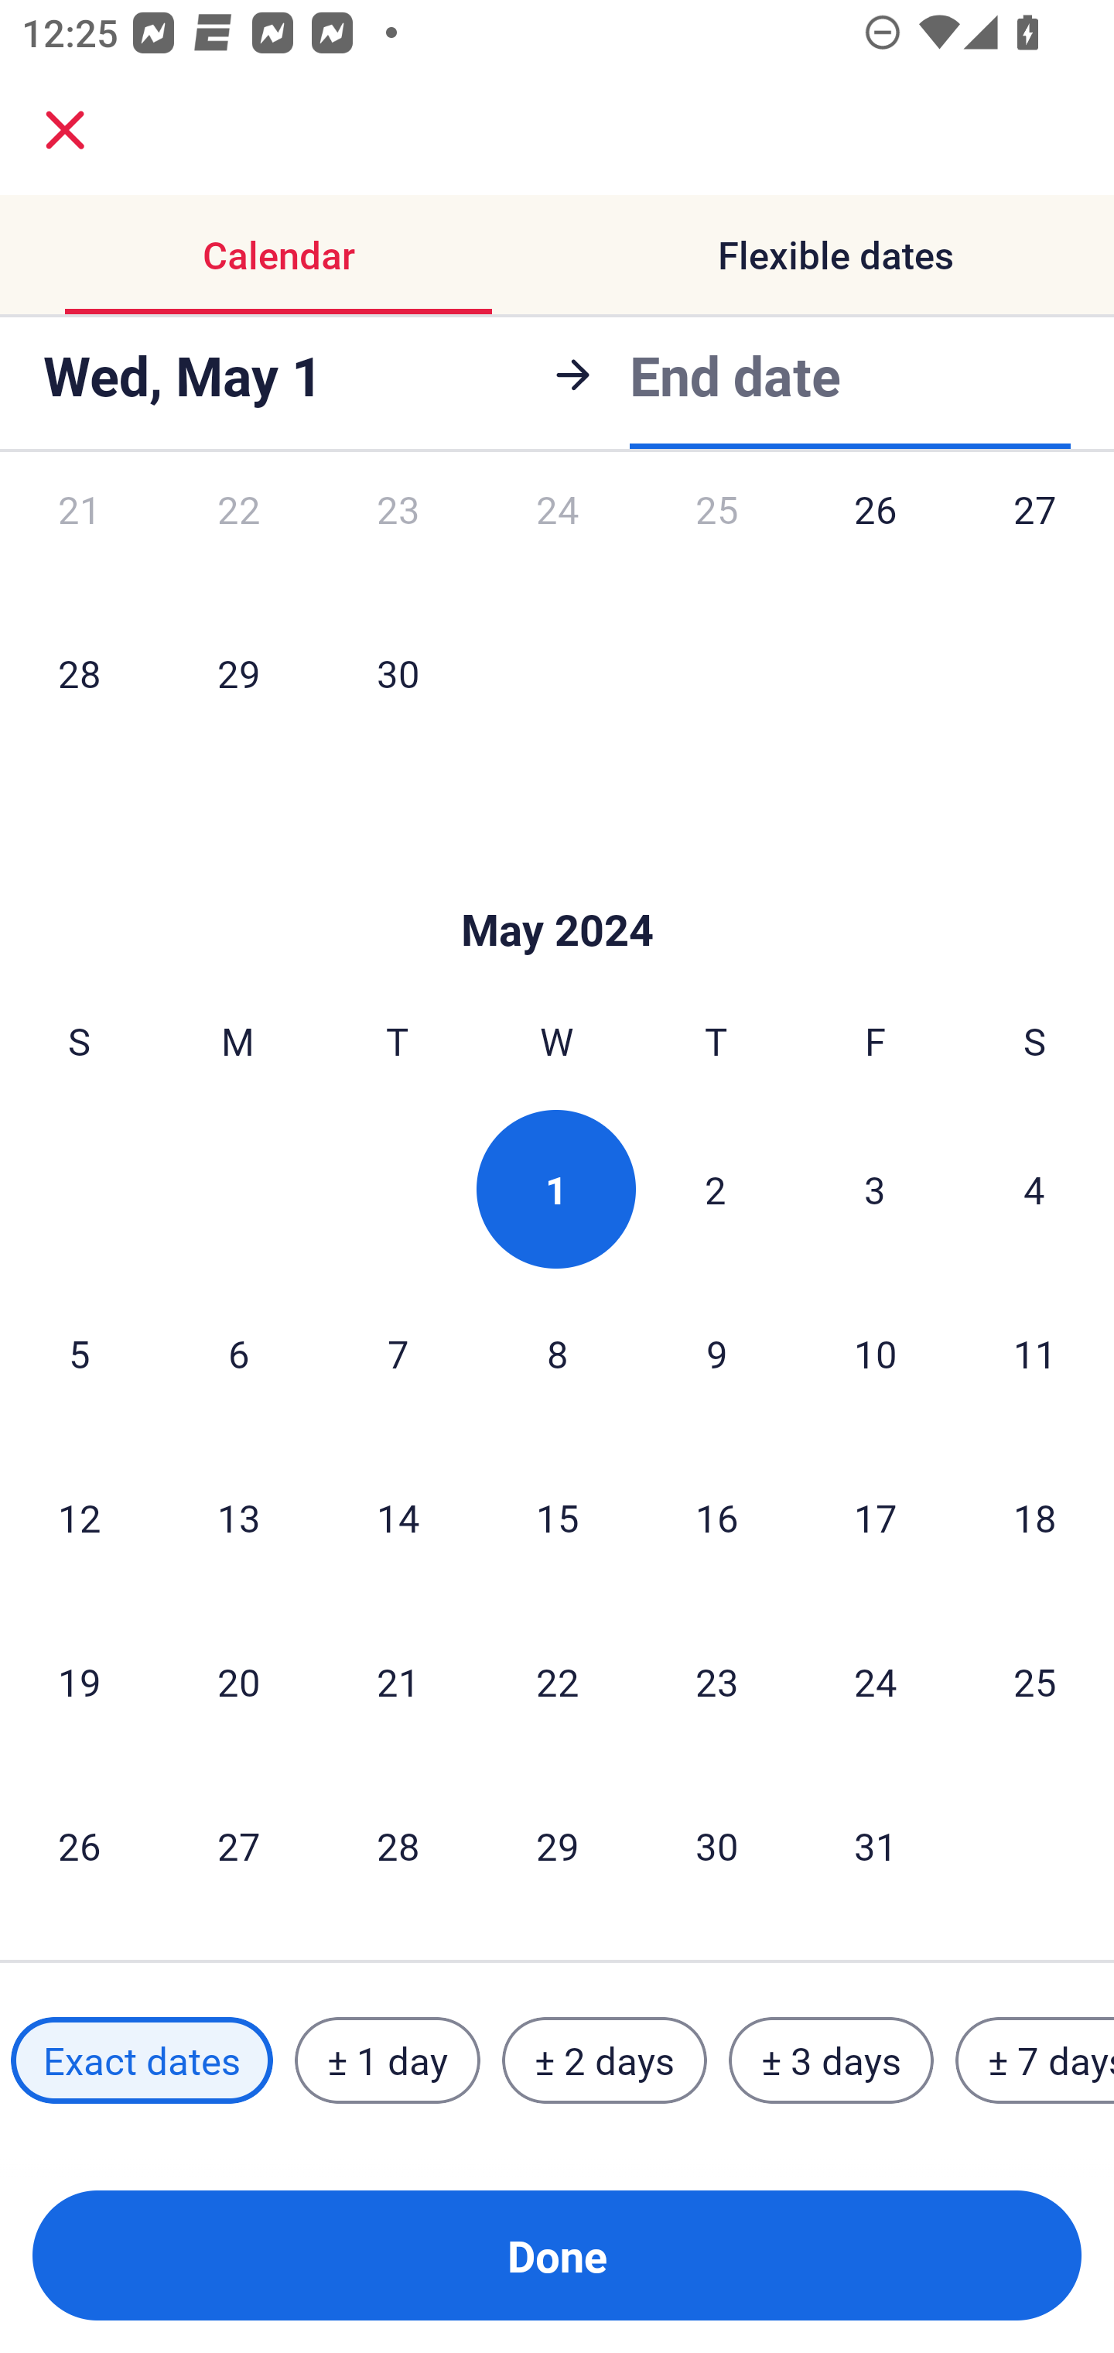 The image size is (1114, 2353). What do you see at coordinates (557, 1681) in the screenshot?
I see `22 Wednesday, May 22, 2024` at bounding box center [557, 1681].